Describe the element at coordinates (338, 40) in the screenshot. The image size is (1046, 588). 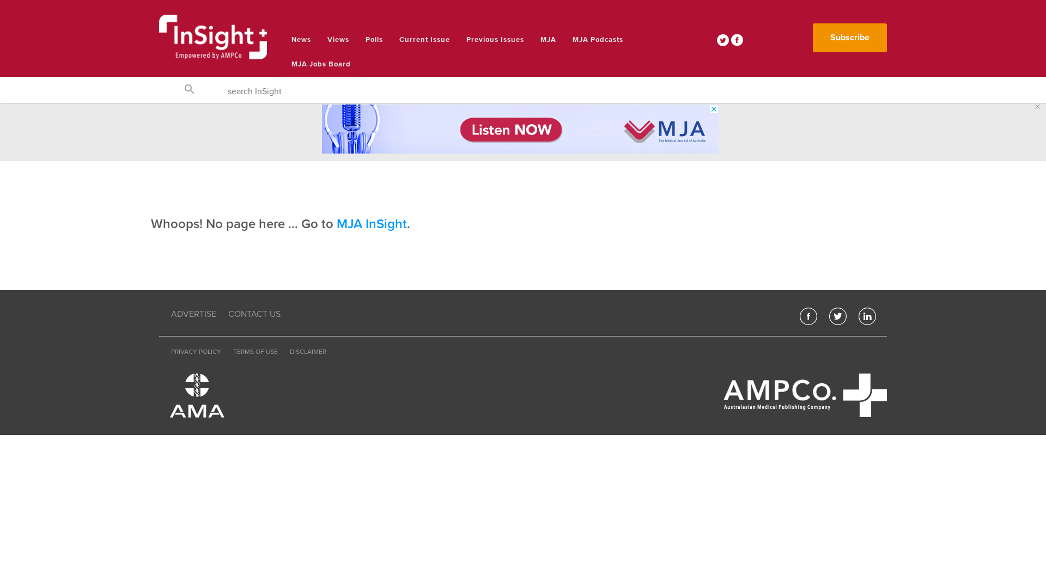
I see `Views` at that location.